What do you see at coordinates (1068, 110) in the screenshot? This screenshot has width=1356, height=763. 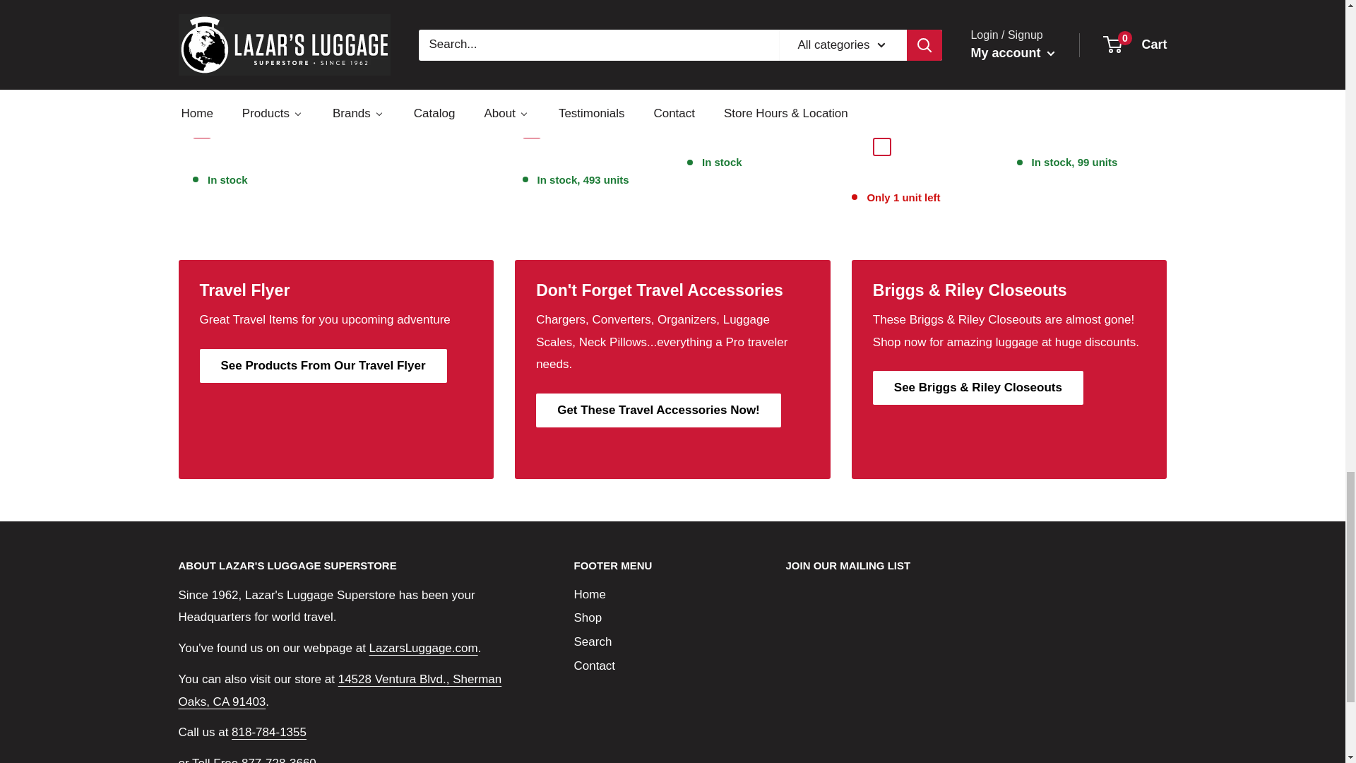 I see `Green` at bounding box center [1068, 110].